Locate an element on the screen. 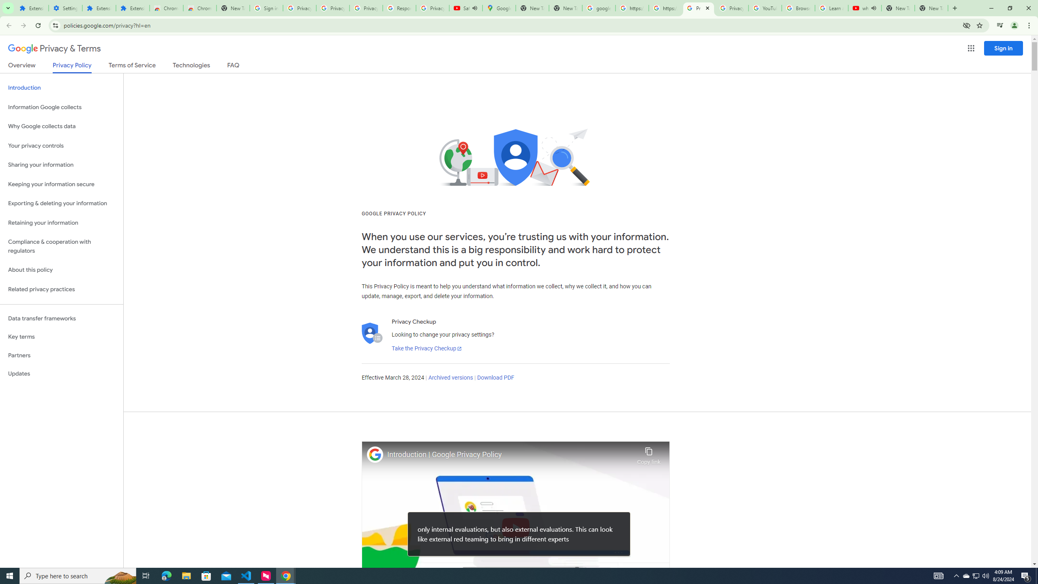 The height and width of the screenshot is (584, 1038). Sharing your information is located at coordinates (62, 165).